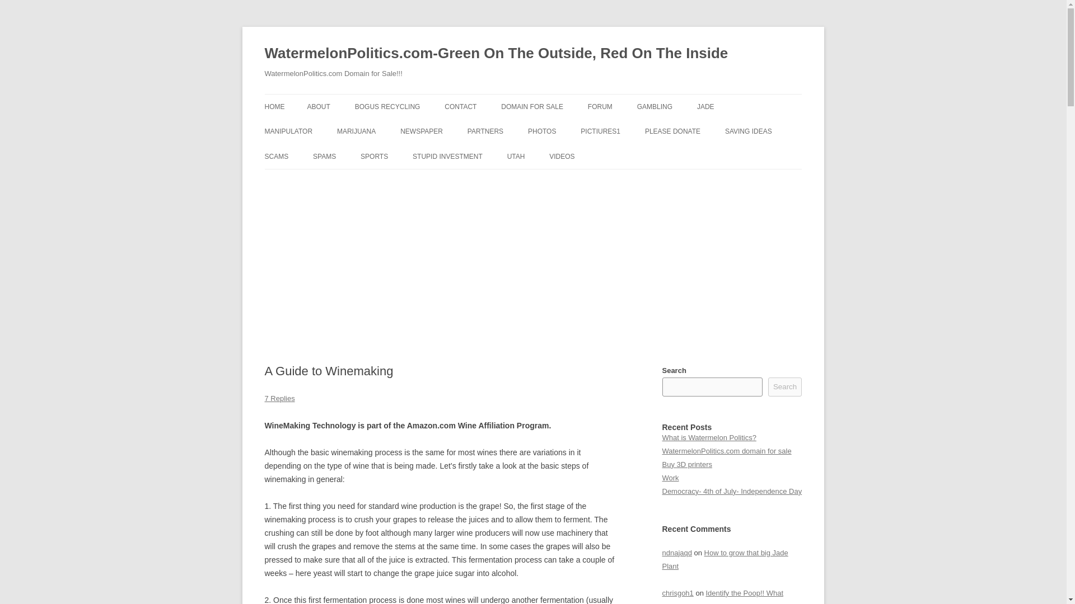 The image size is (1075, 604). Describe the element at coordinates (374, 157) in the screenshot. I see `SPORTS` at that location.